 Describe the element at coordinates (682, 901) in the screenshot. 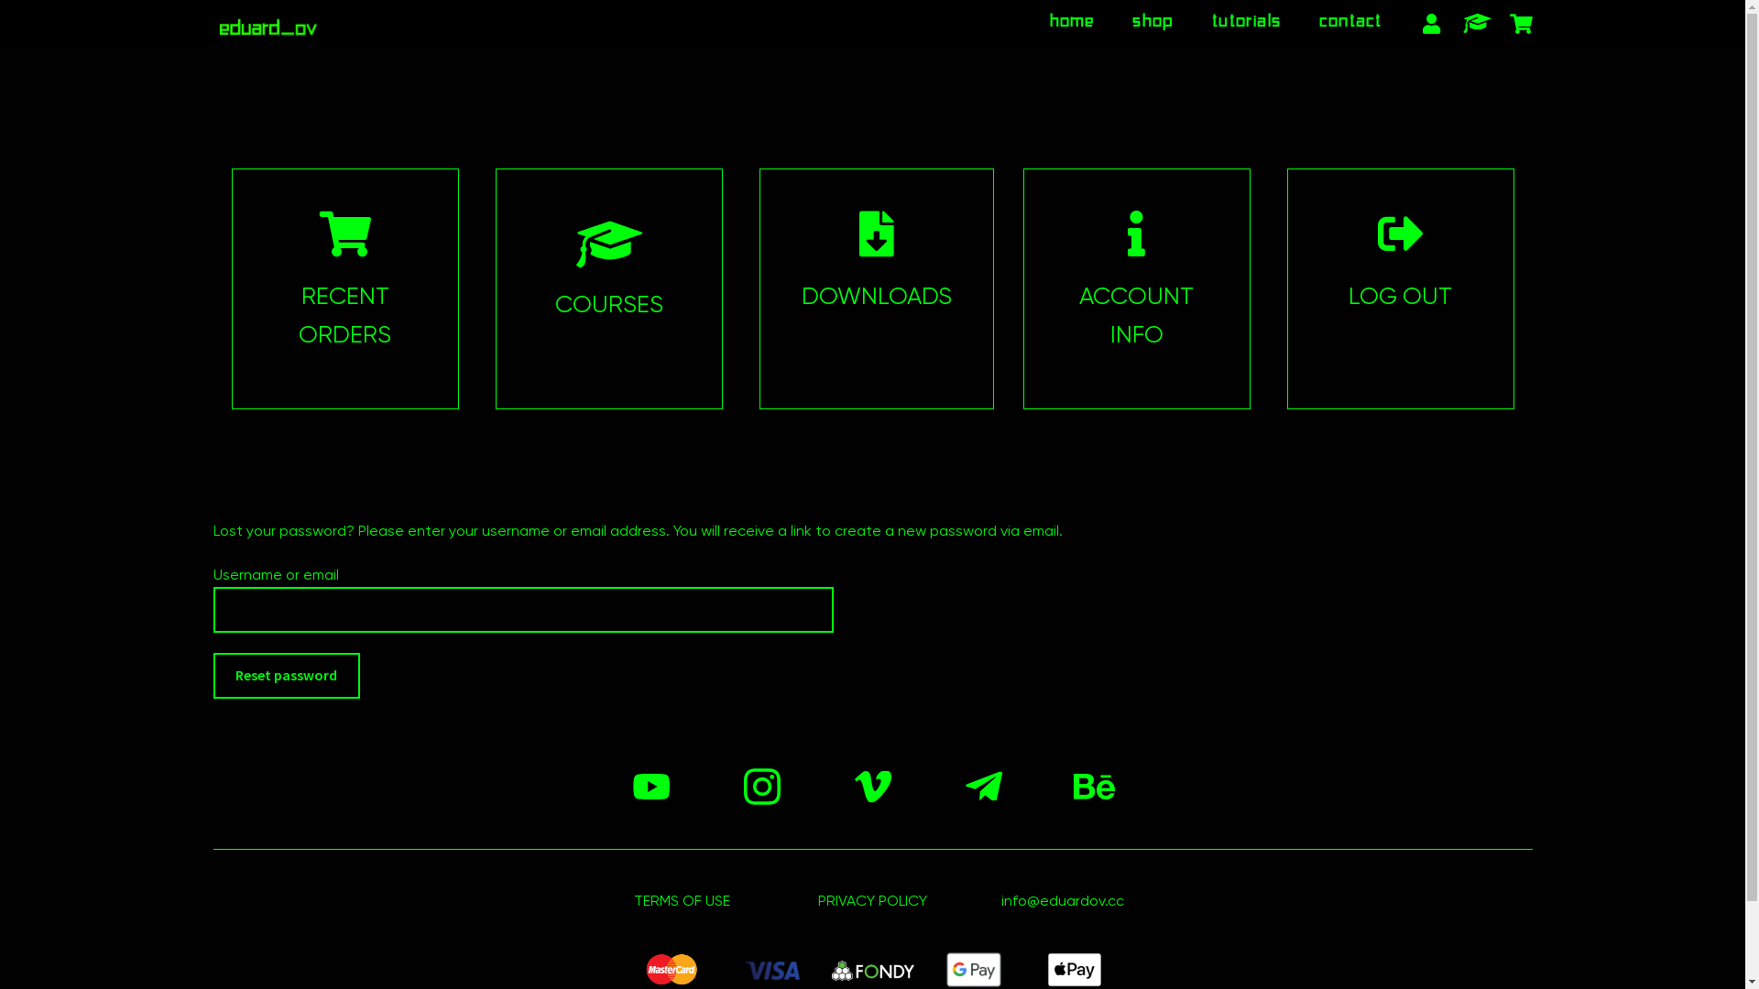

I see `TERMS OF USE` at that location.